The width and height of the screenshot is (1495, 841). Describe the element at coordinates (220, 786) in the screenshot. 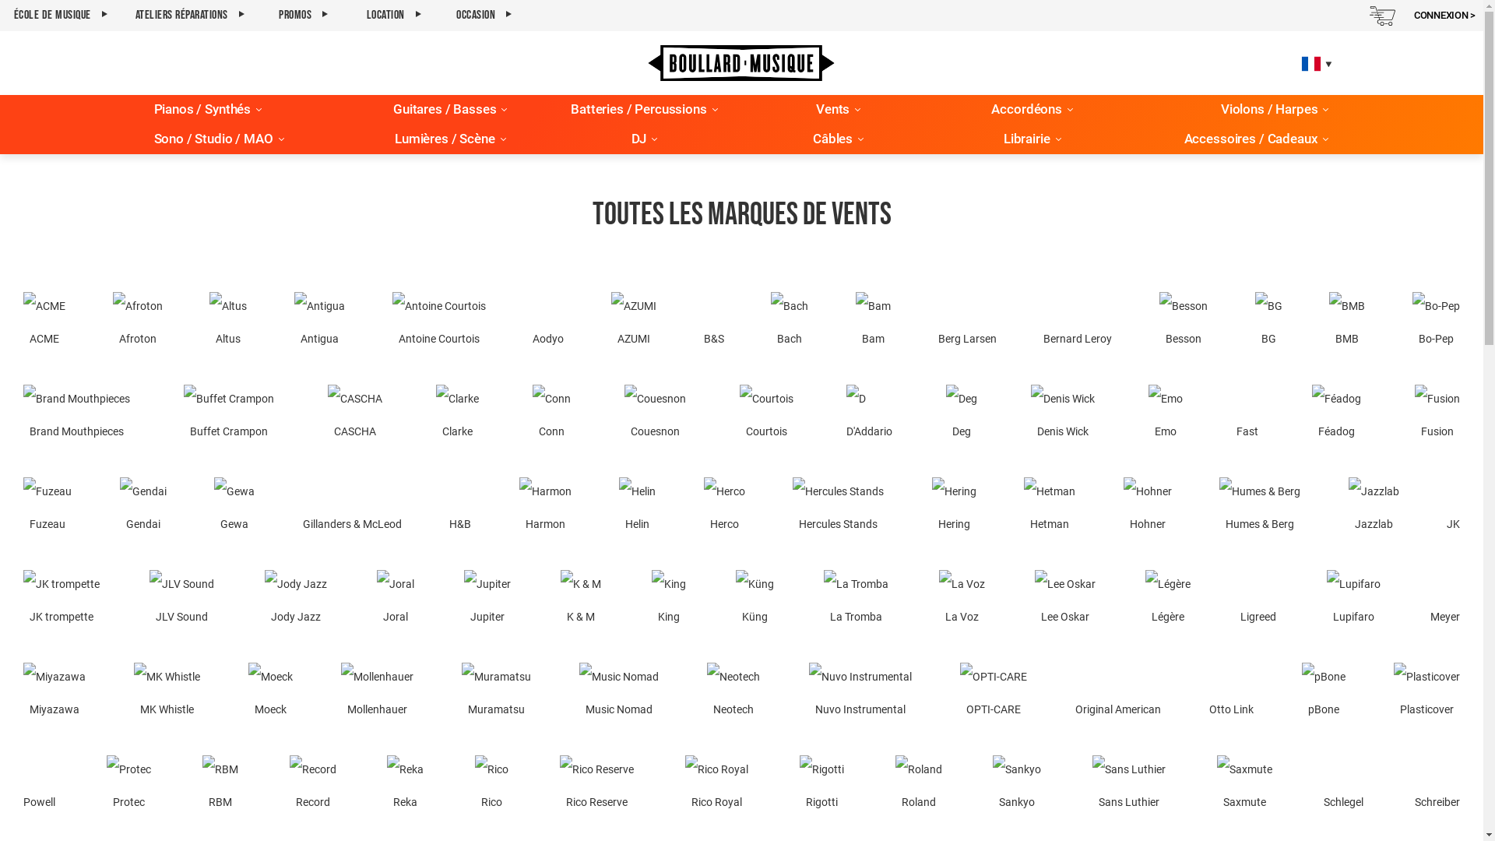

I see `RBM` at that location.